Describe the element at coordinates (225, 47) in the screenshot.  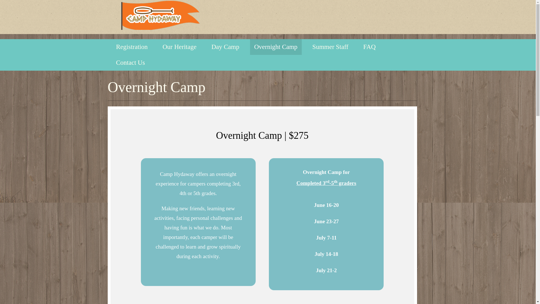
I see `Day Camp` at that location.